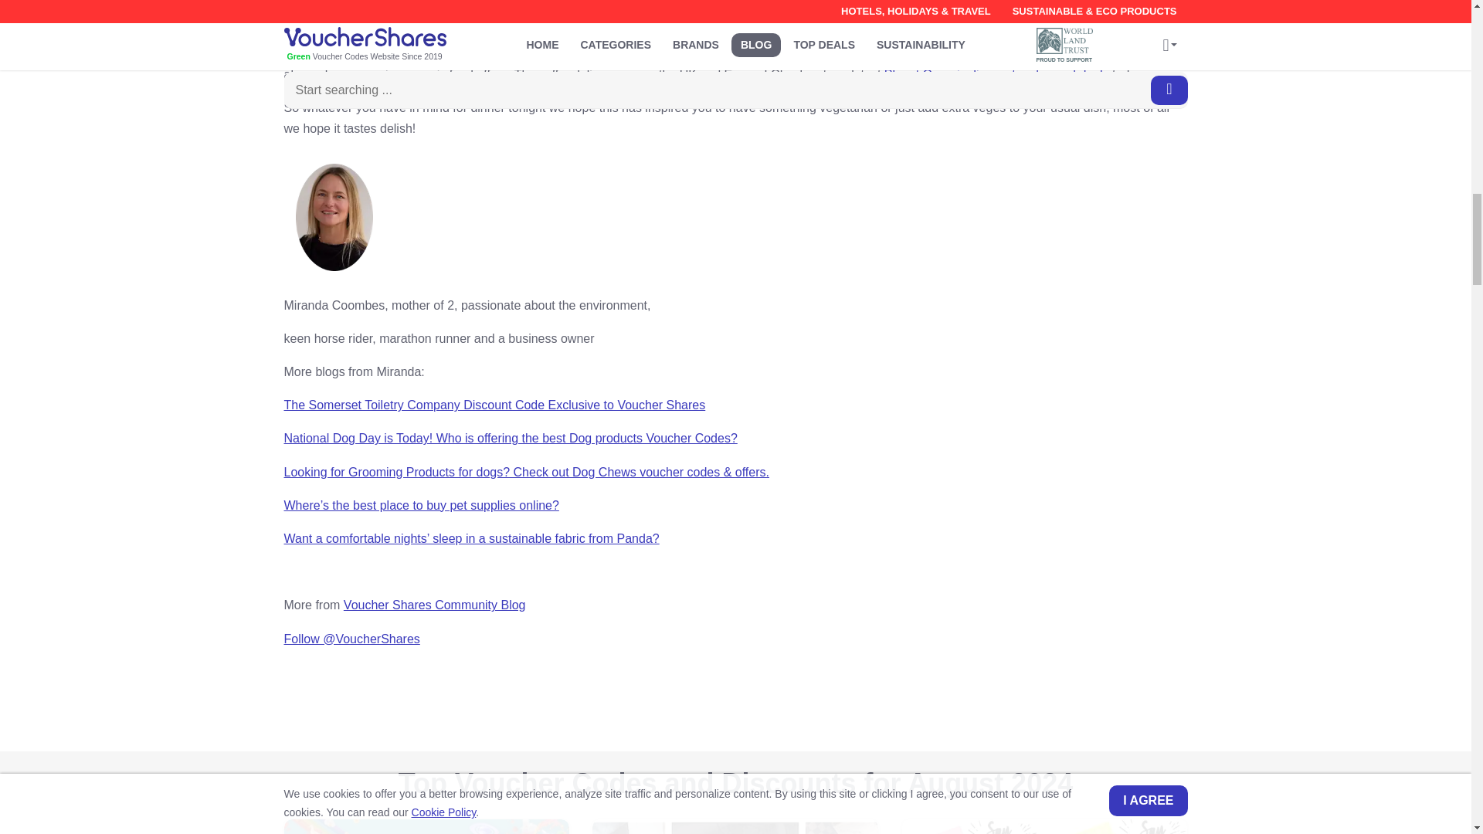 This screenshot has height=834, width=1483. I want to click on Big Green Smile voucher codes, so click(426, 20).